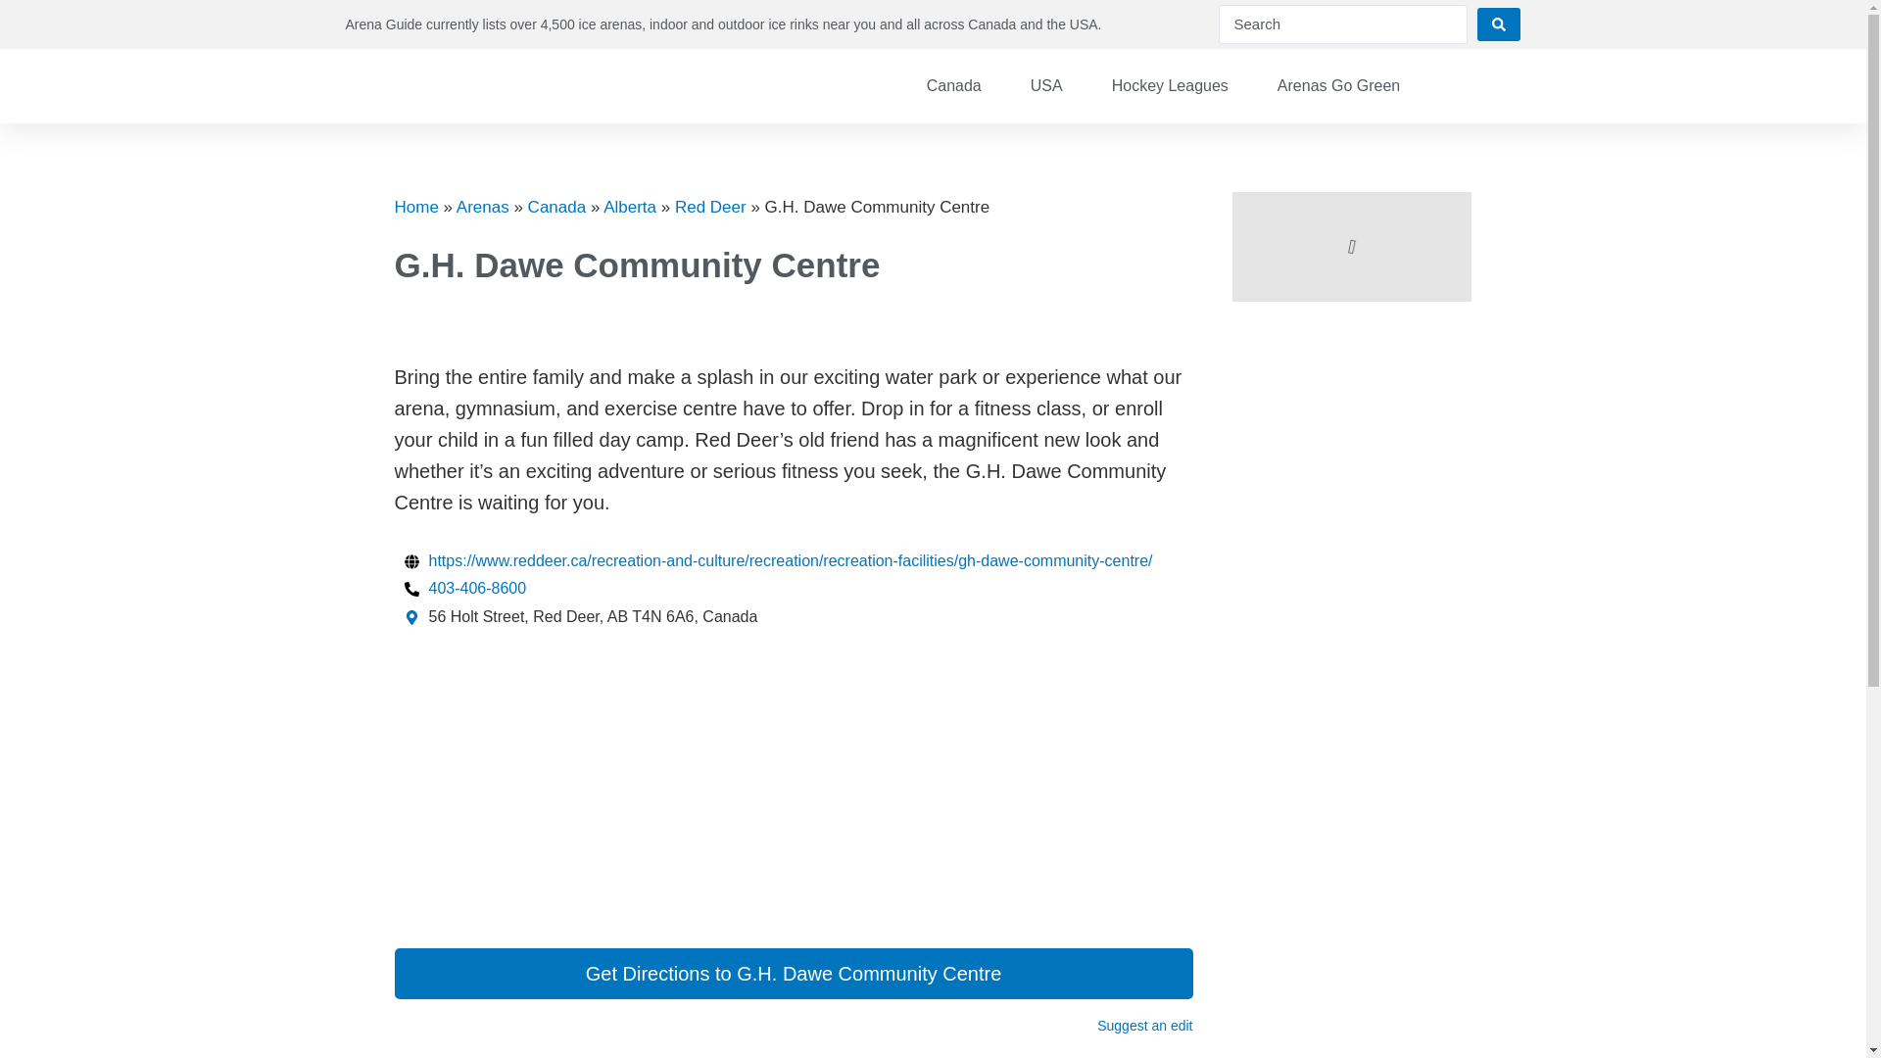  Describe the element at coordinates (711, 207) in the screenshot. I see `Red Deer` at that location.